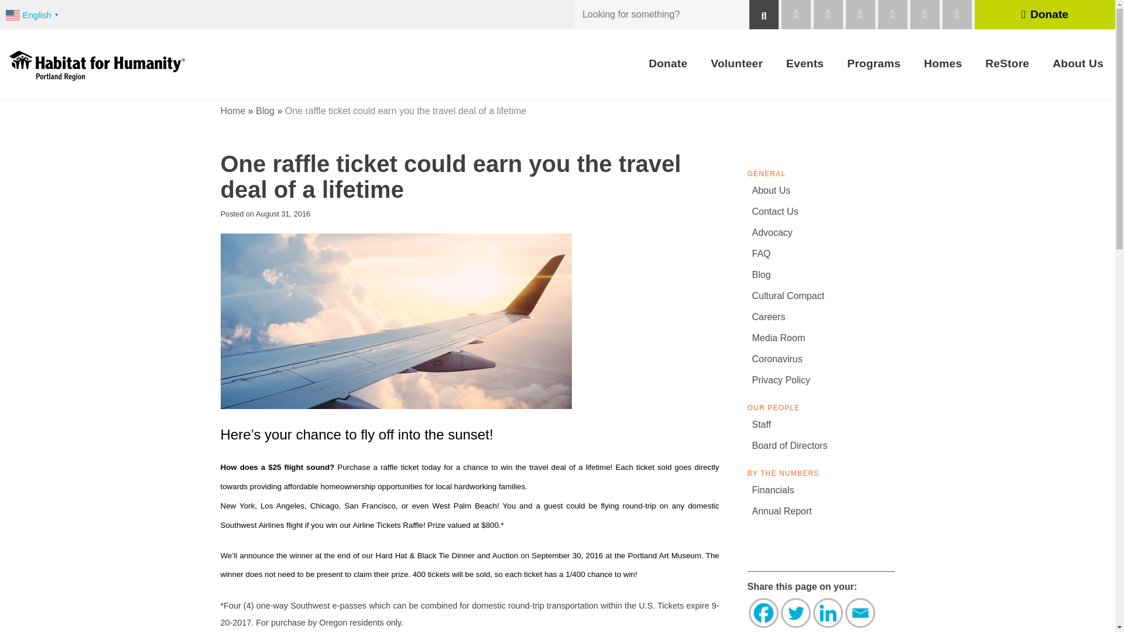 The image size is (1124, 632). I want to click on Donate, so click(668, 64).